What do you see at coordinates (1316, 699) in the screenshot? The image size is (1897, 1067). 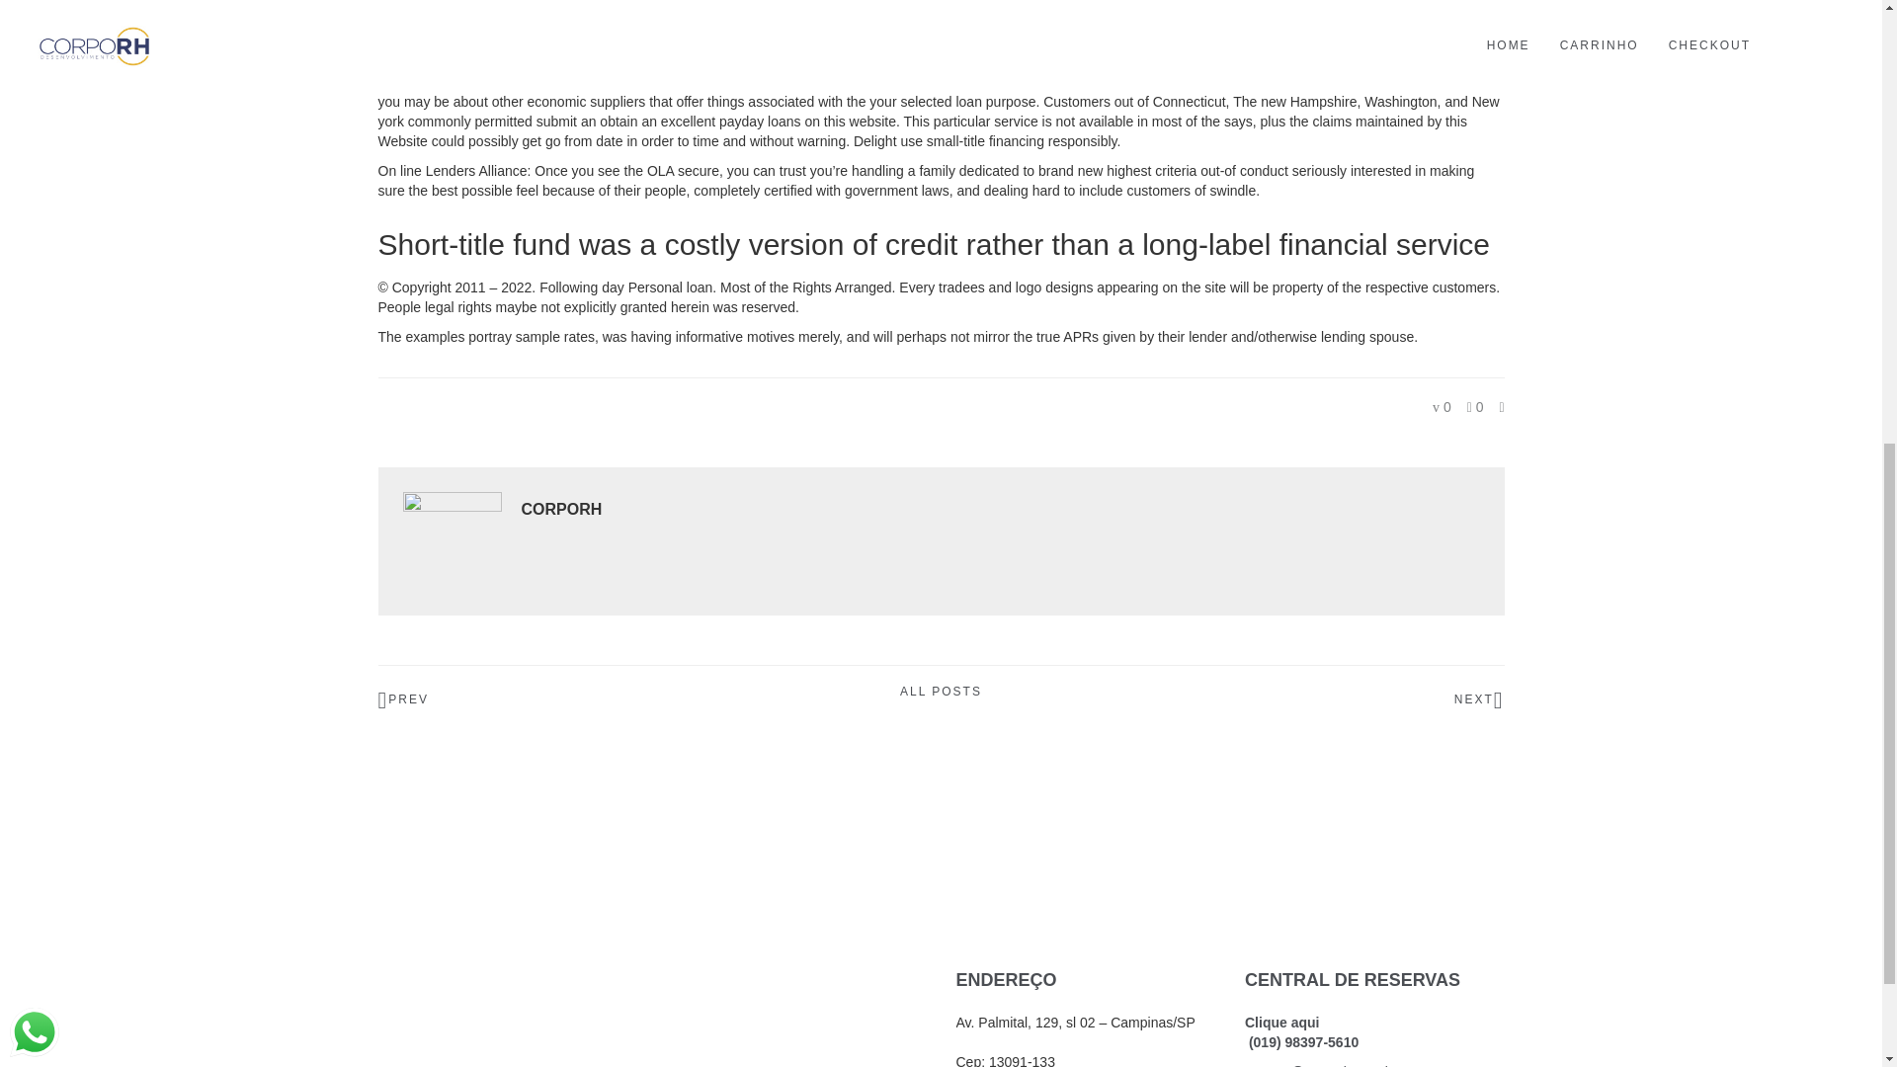 I see `NEXT` at bounding box center [1316, 699].